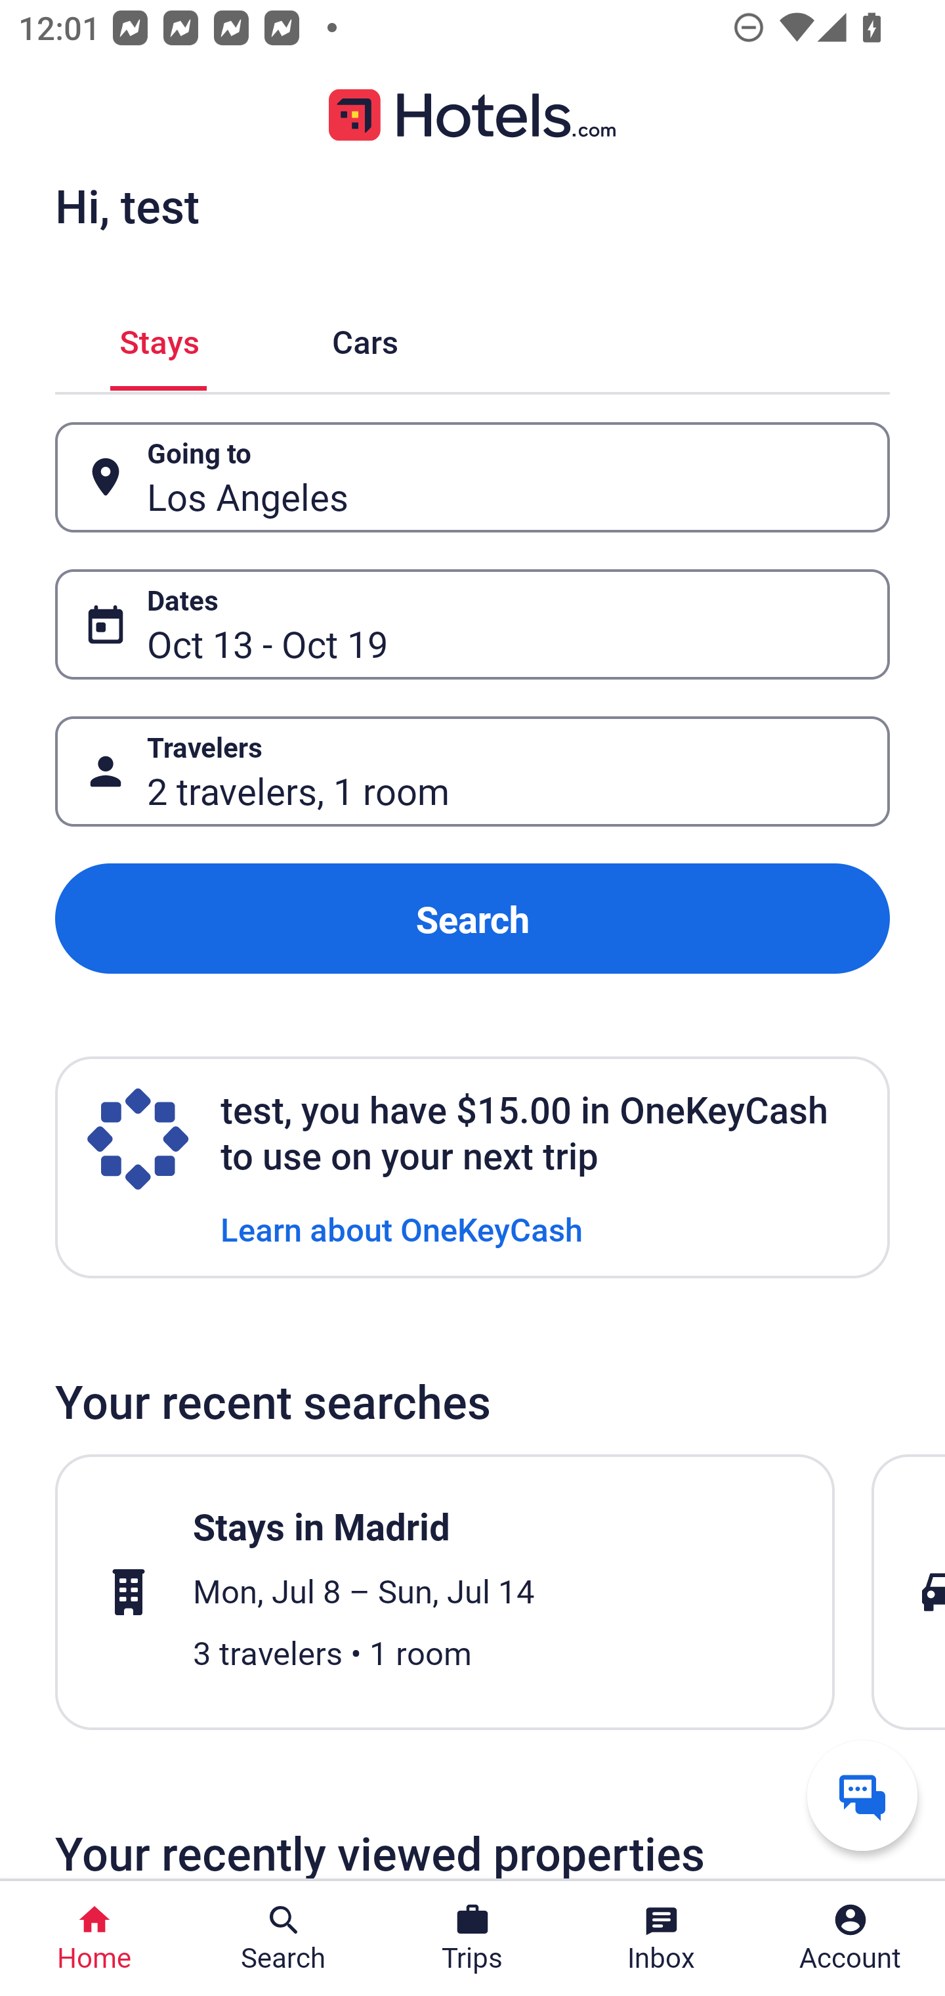 Image resolution: width=945 pixels, height=1996 pixels. What do you see at coordinates (472, 1938) in the screenshot?
I see `Trips Trips Button` at bounding box center [472, 1938].